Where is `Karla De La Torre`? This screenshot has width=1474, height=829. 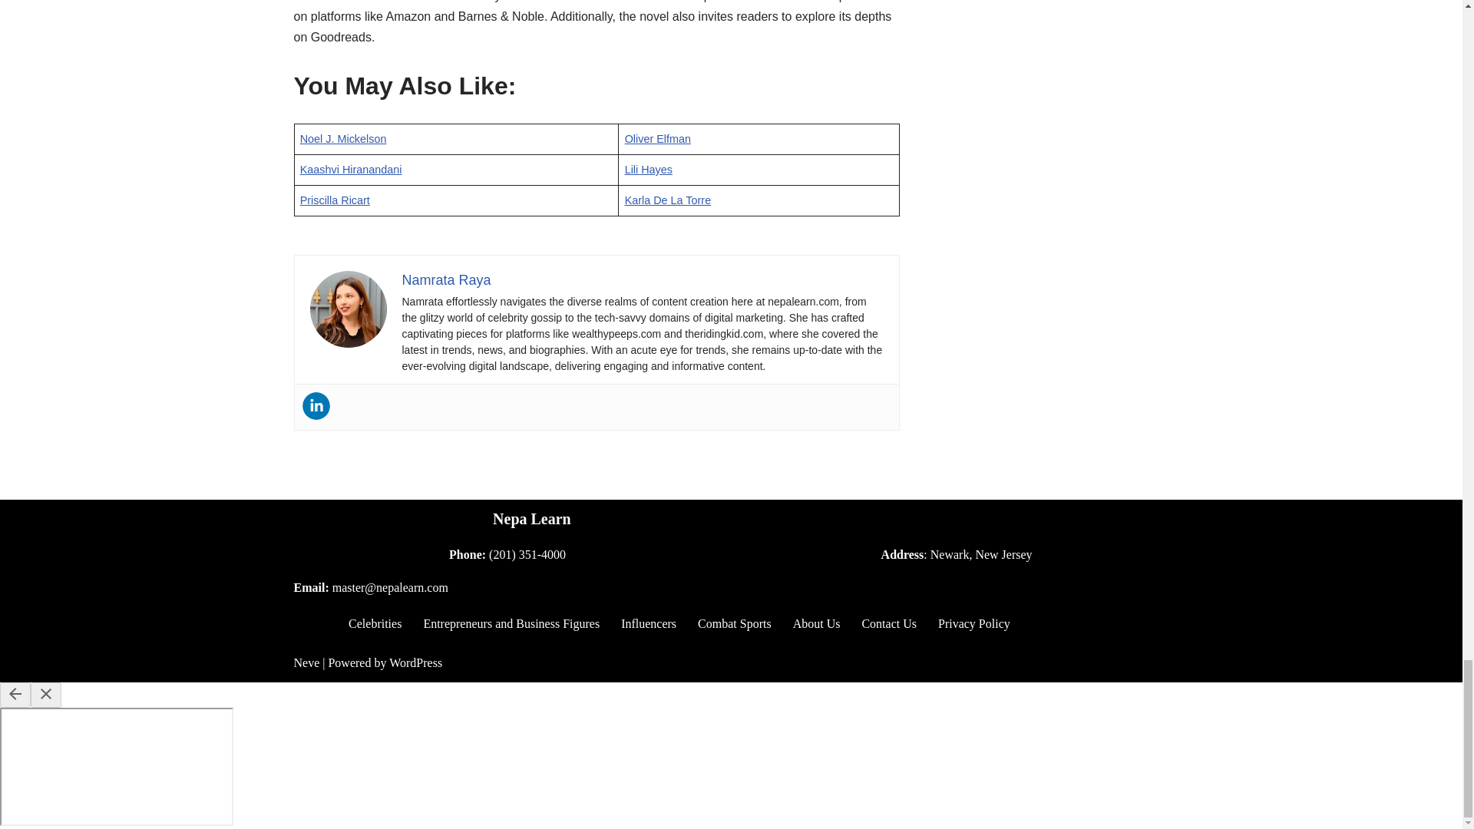
Karla De La Torre is located at coordinates (668, 200).